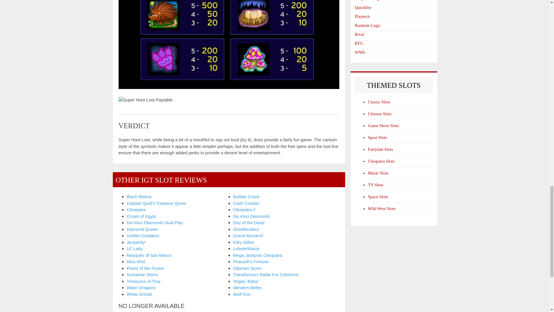  Describe the element at coordinates (246, 281) in the screenshot. I see `Vegas, Baby!` at that location.